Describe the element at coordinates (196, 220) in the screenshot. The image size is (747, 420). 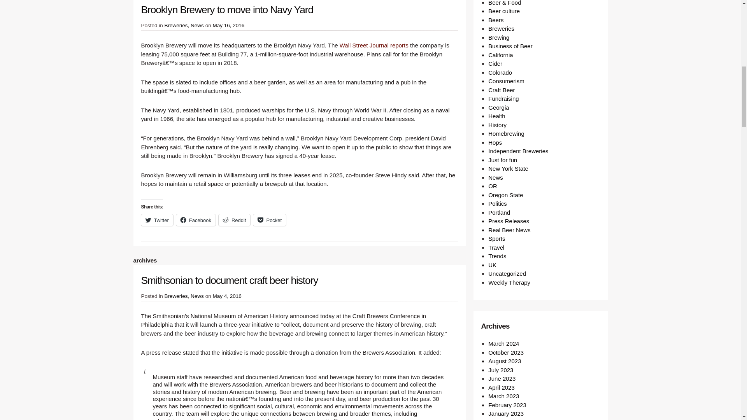
I see `Click to share on Facebook` at that location.